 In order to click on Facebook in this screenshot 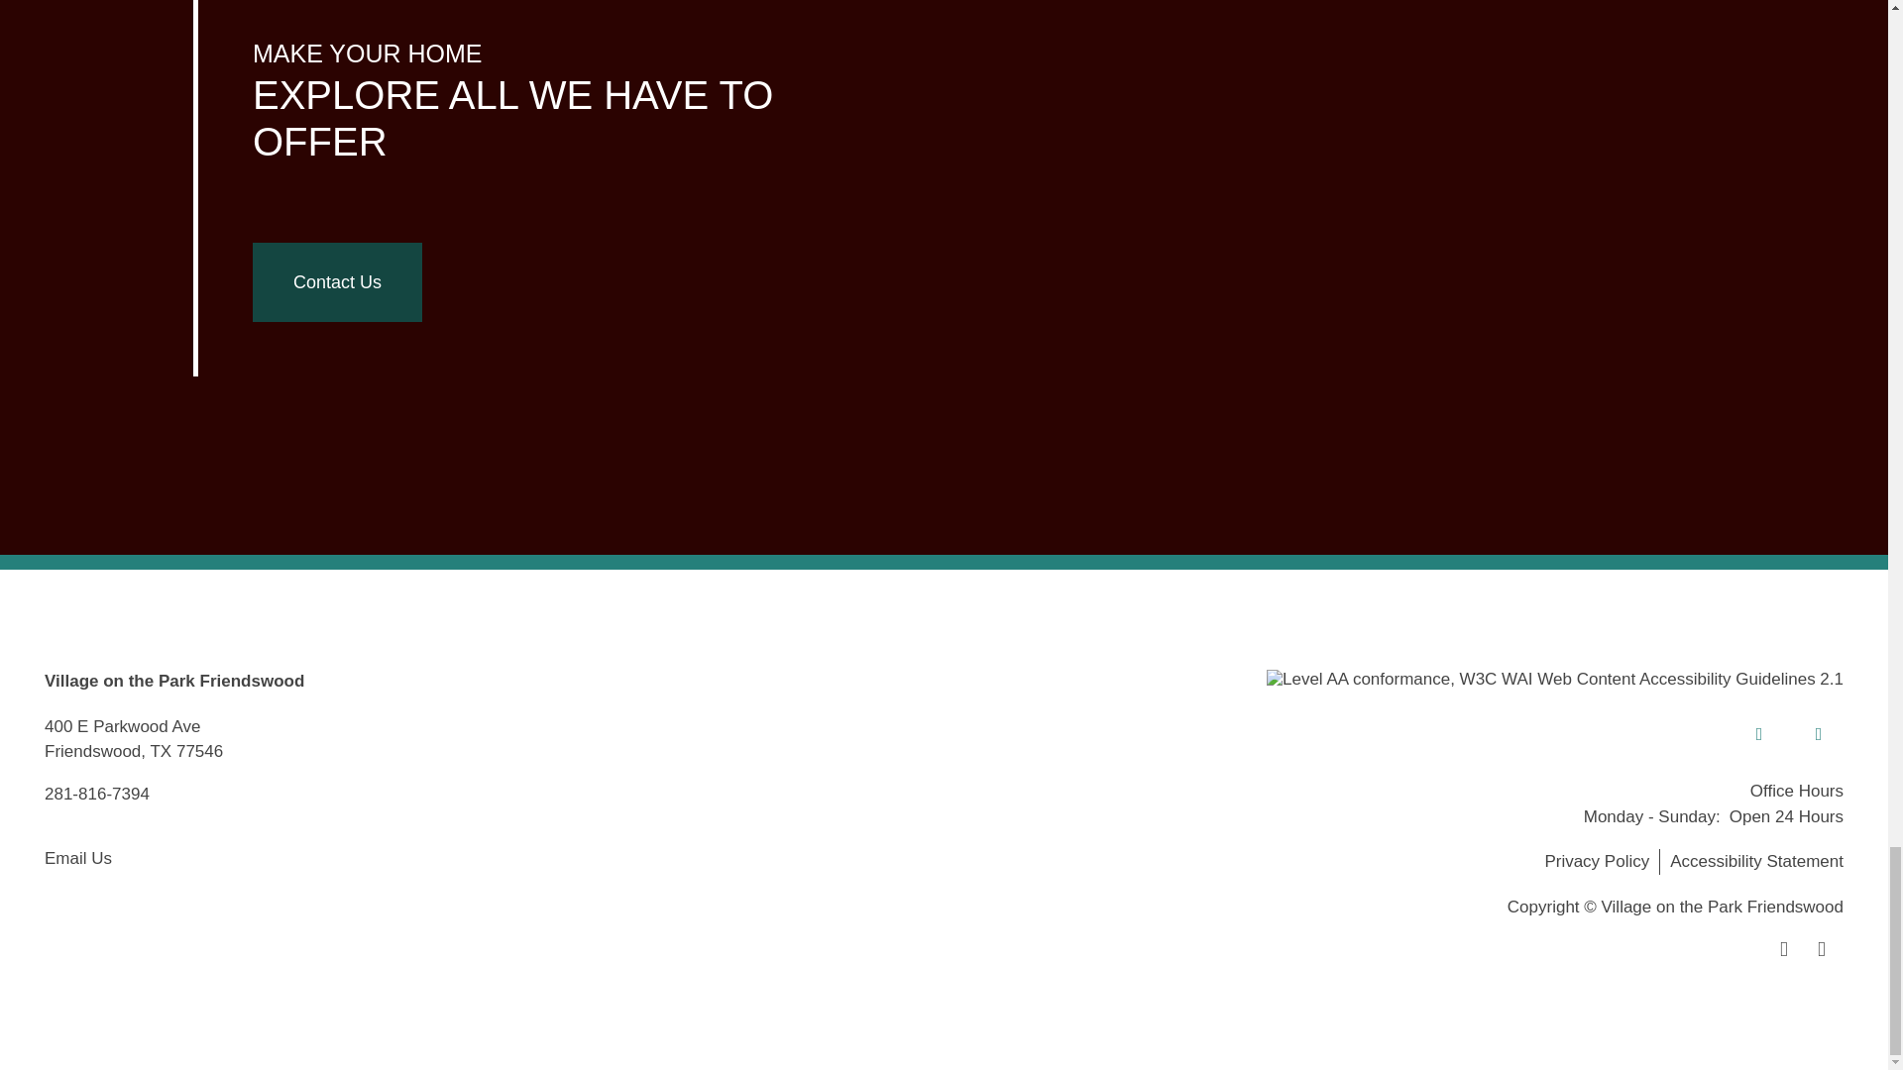, I will do `click(1758, 733)`.